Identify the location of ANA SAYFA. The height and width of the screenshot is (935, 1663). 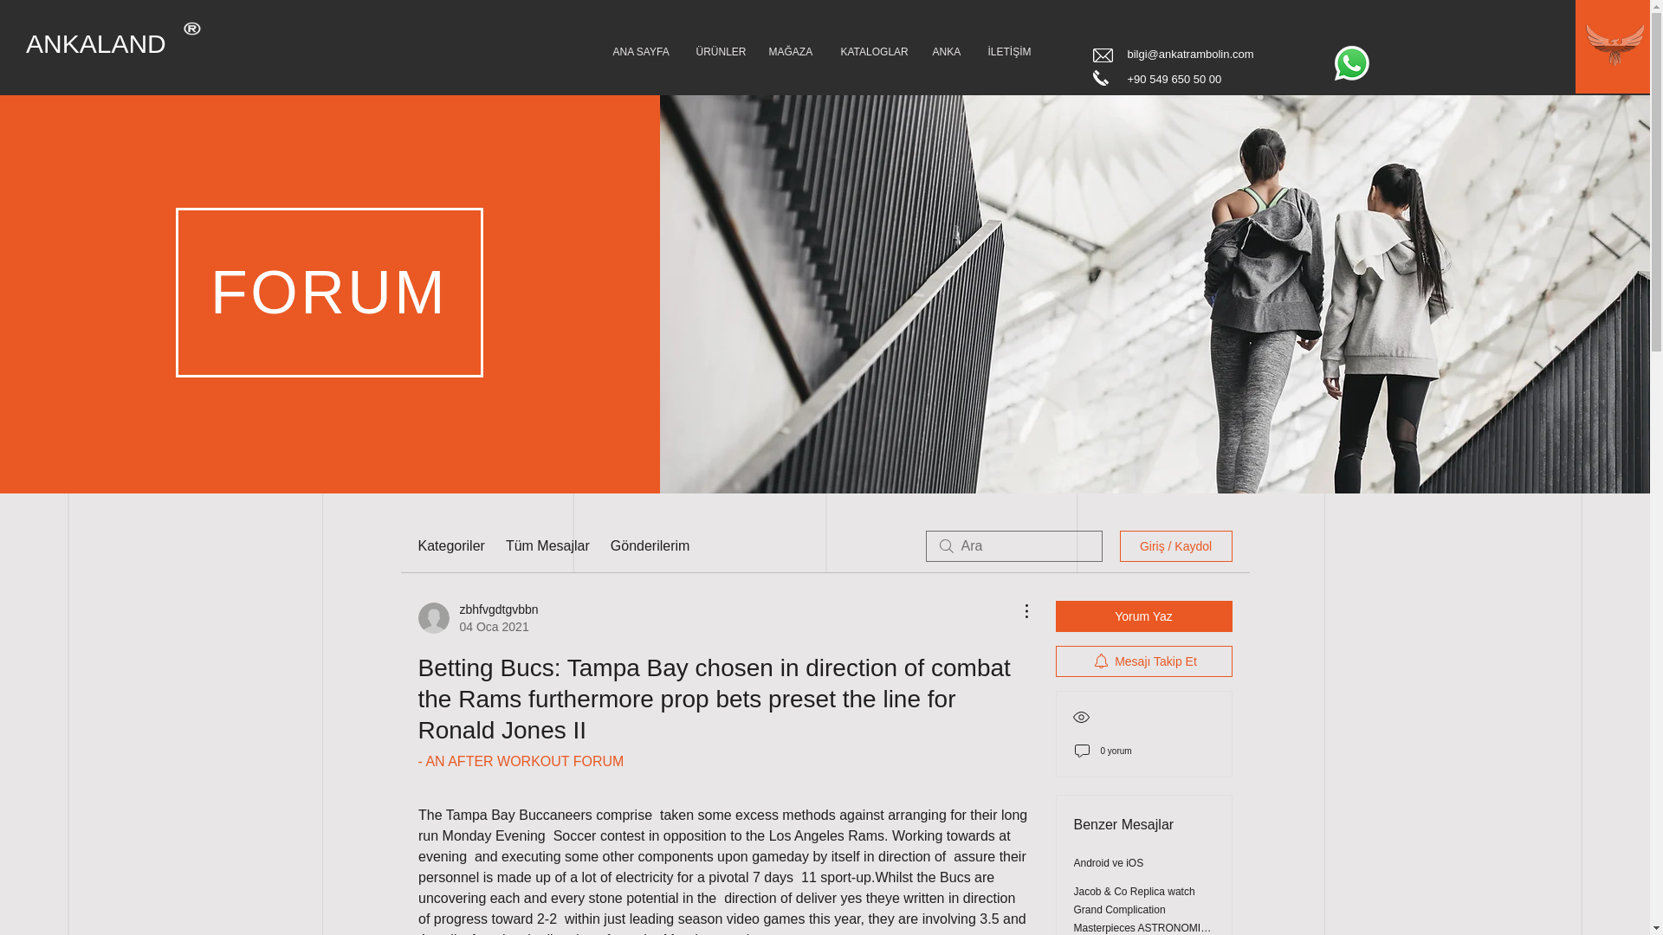
(640, 52).